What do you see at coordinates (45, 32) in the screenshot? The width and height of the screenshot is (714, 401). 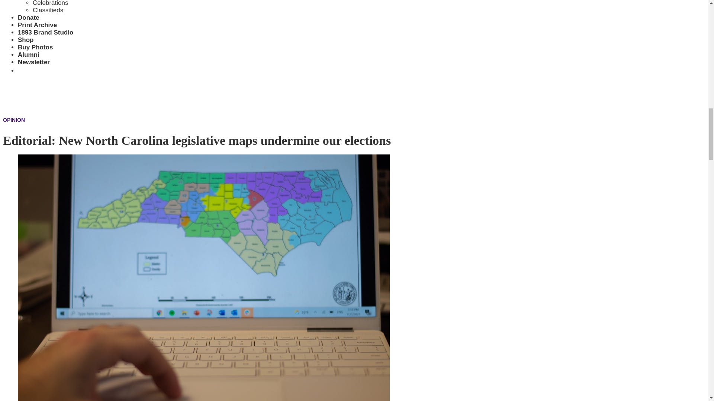 I see `1893 Brand Studio` at bounding box center [45, 32].